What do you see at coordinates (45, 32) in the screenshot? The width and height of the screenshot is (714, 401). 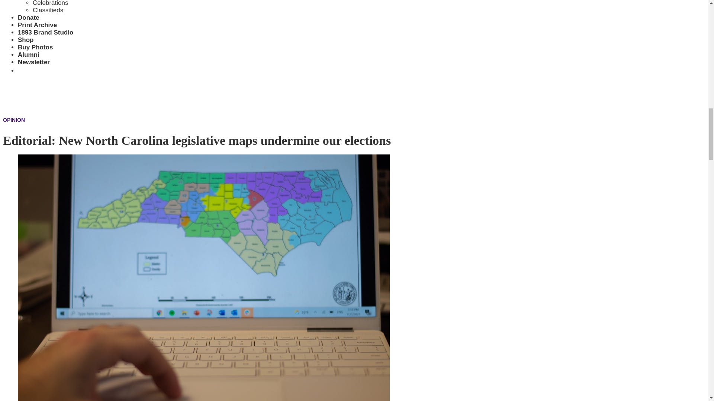 I see `1893 Brand Studio` at bounding box center [45, 32].